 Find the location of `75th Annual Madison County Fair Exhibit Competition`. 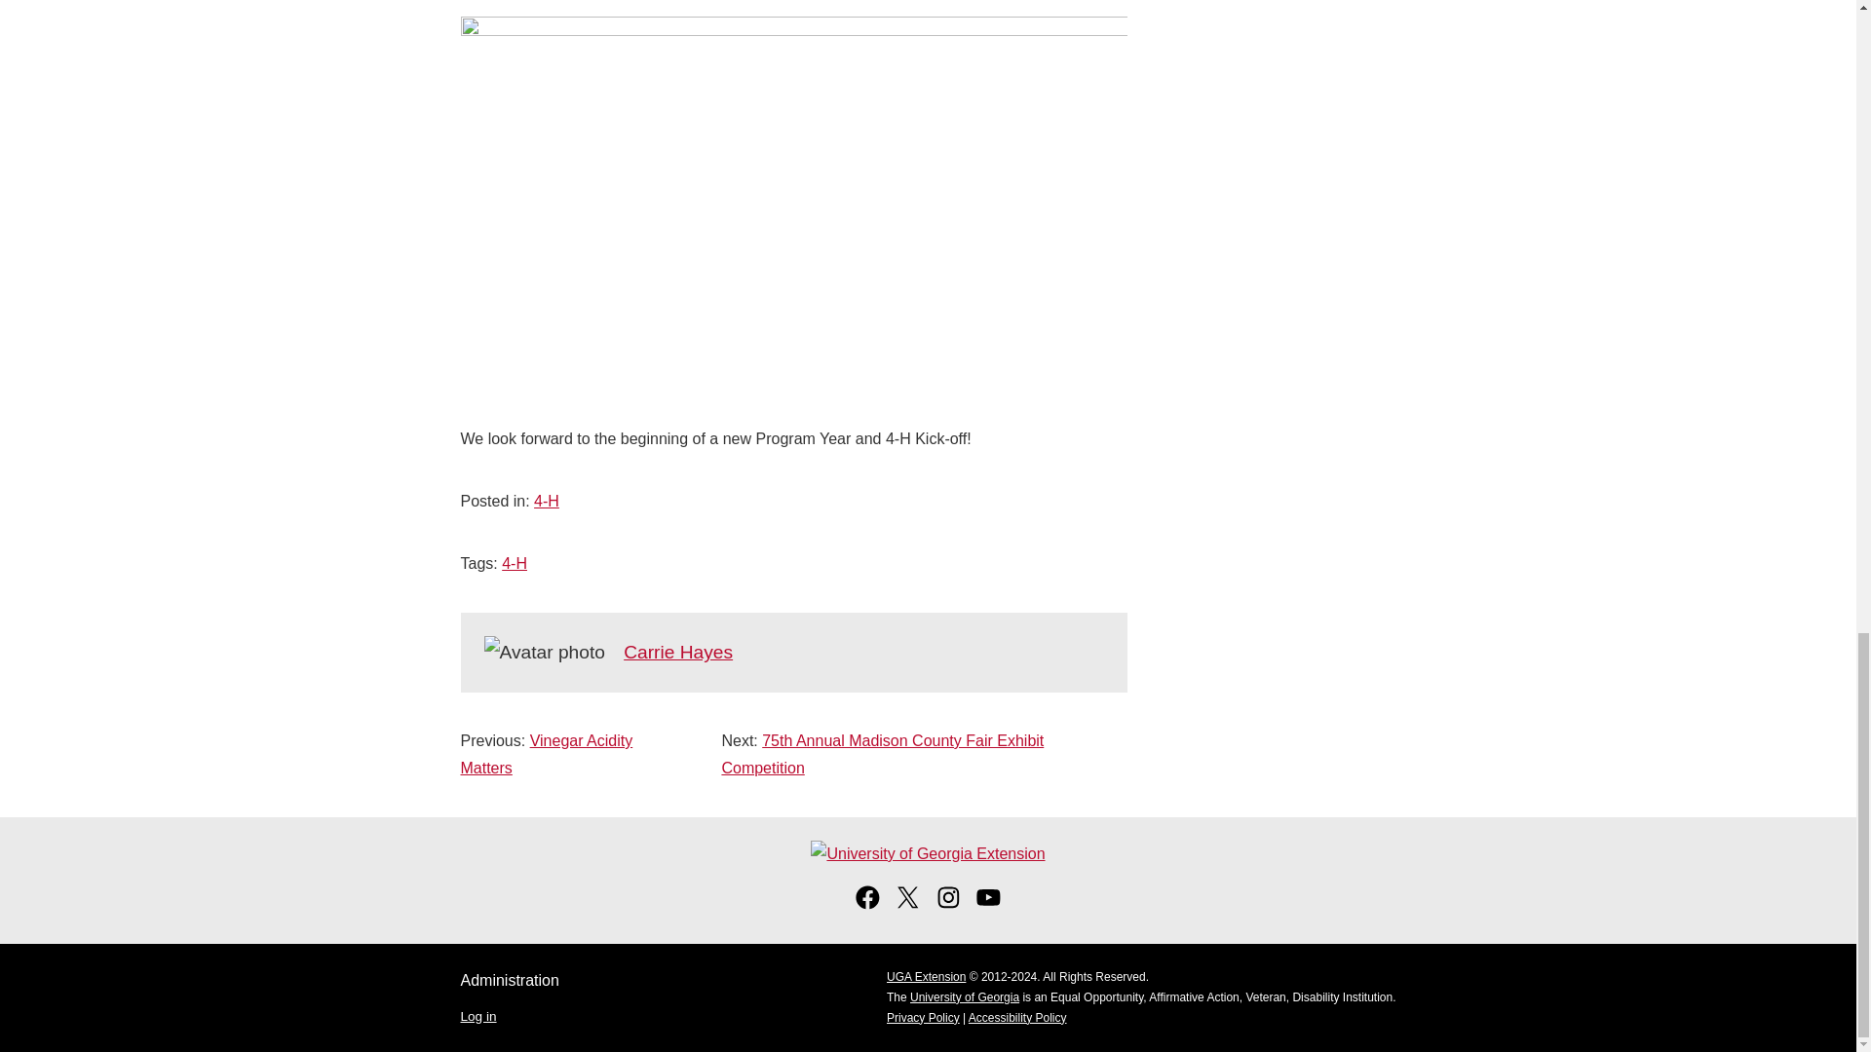

75th Annual Madison County Fair Exhibit Competition is located at coordinates (882, 754).